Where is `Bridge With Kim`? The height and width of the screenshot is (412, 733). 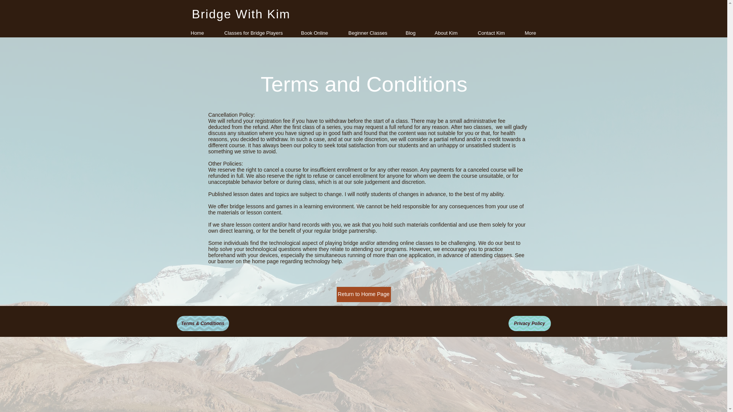 Bridge With Kim is located at coordinates (241, 14).